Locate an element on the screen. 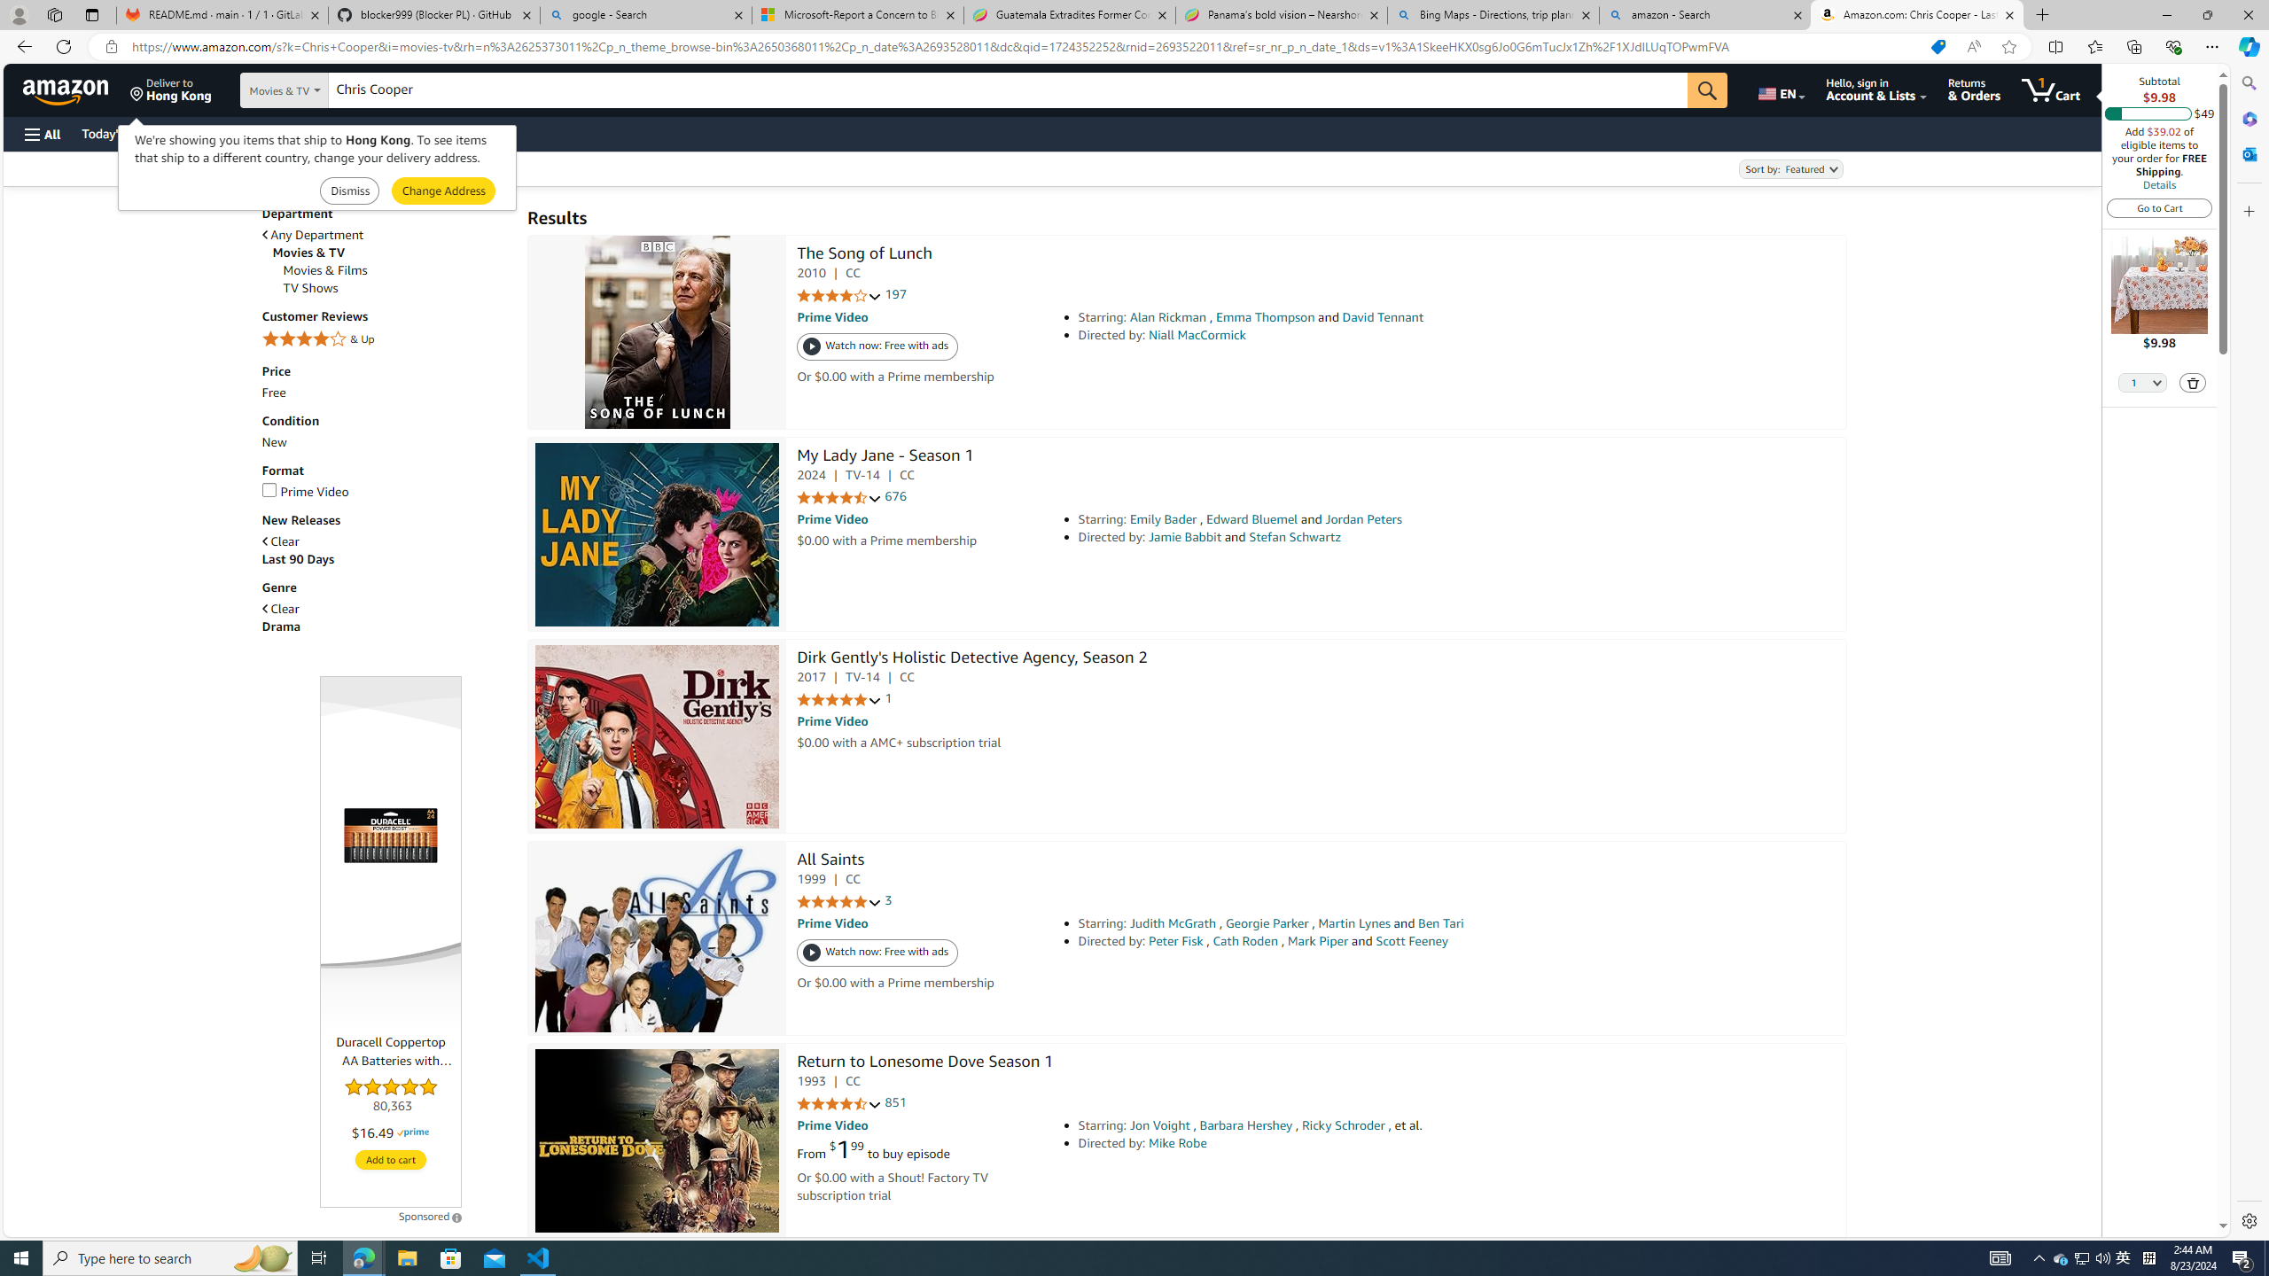 The width and height of the screenshot is (2269, 1276). Jon Voight is located at coordinates (1160, 1125).